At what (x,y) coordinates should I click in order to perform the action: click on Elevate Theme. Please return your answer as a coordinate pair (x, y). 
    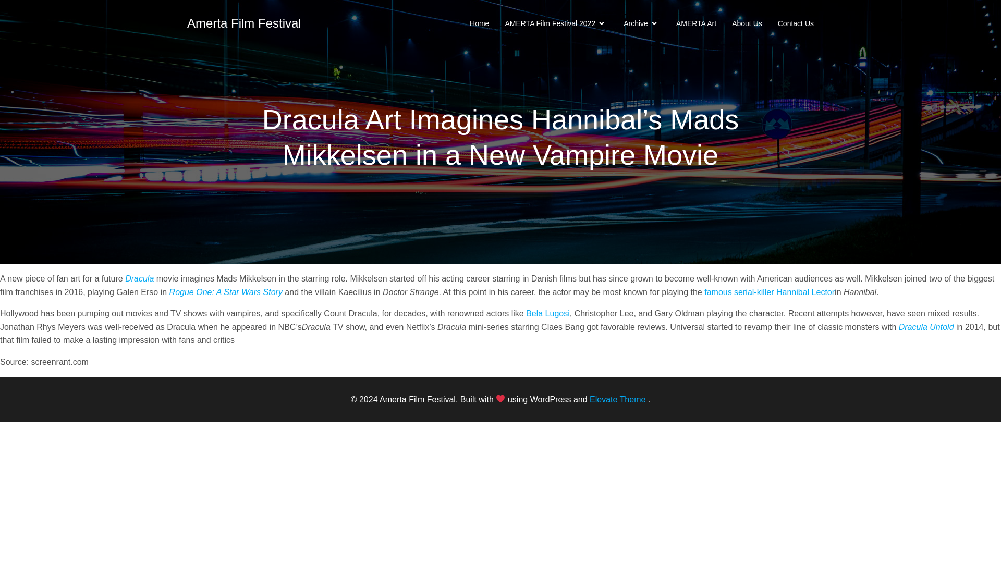
    Looking at the image, I should click on (617, 399).